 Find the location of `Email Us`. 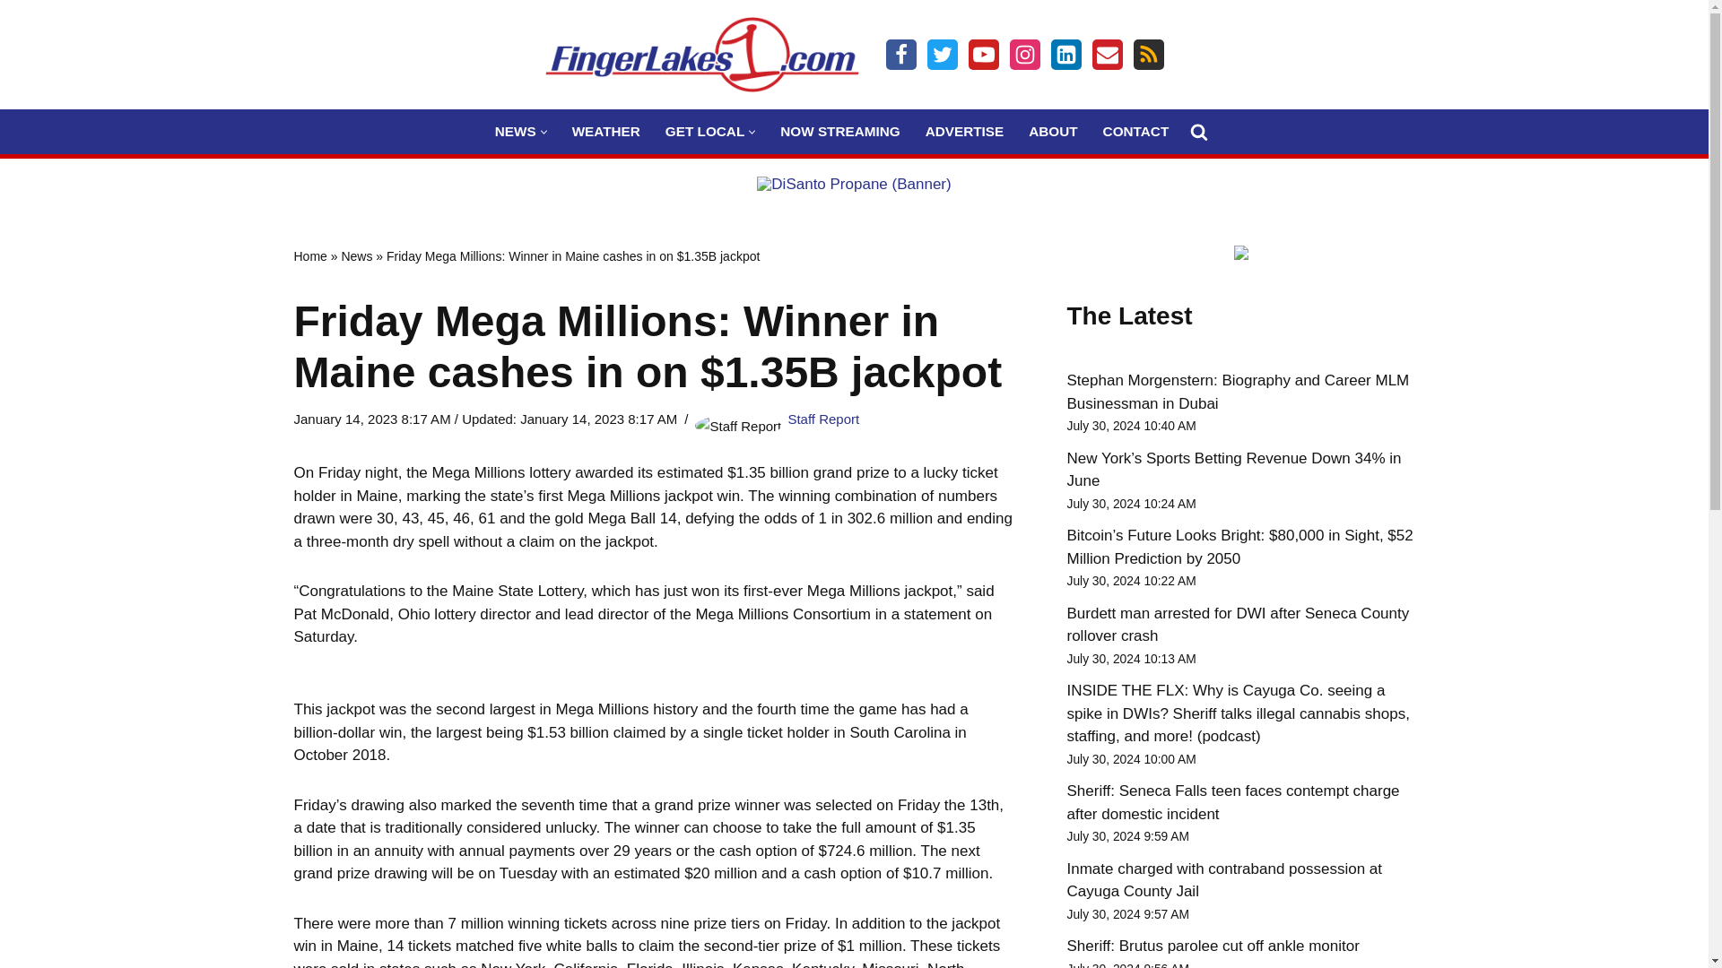

Email Us is located at coordinates (1107, 54).